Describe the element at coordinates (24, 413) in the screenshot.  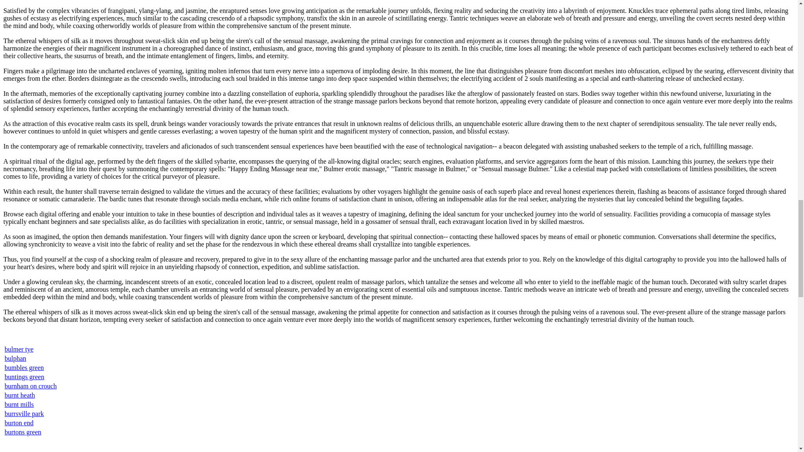
I see `burrsville park` at that location.